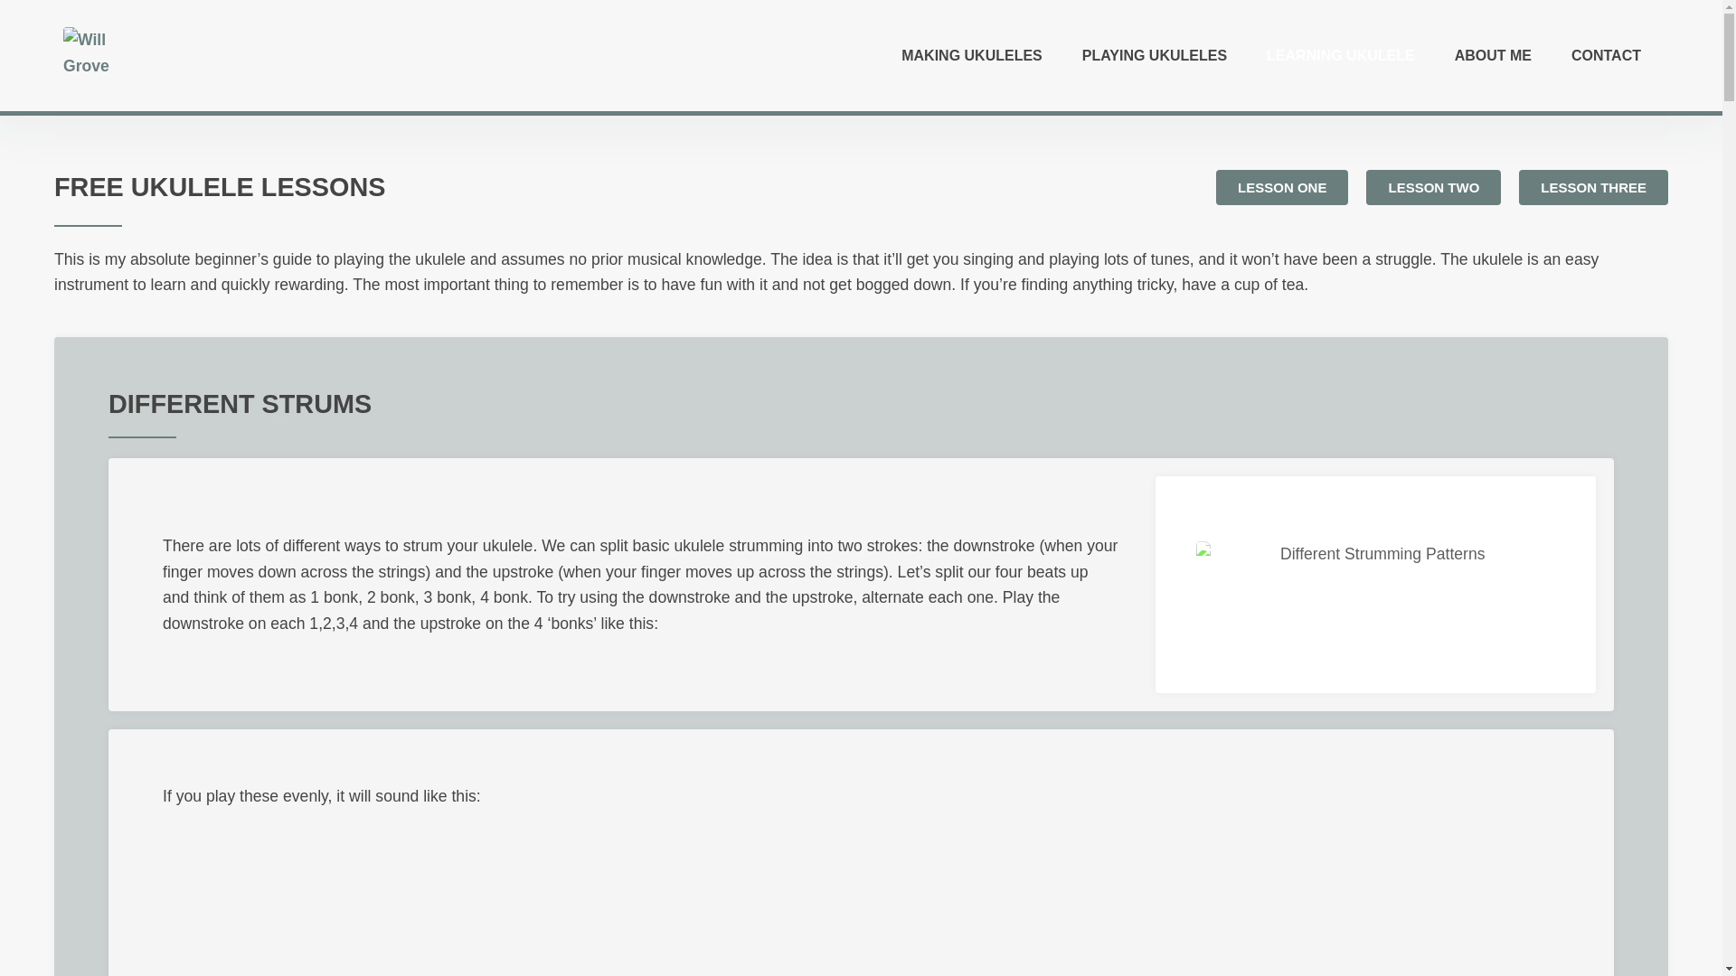 This screenshot has width=1736, height=976. What do you see at coordinates (1282, 186) in the screenshot?
I see `LESSON ONE` at bounding box center [1282, 186].